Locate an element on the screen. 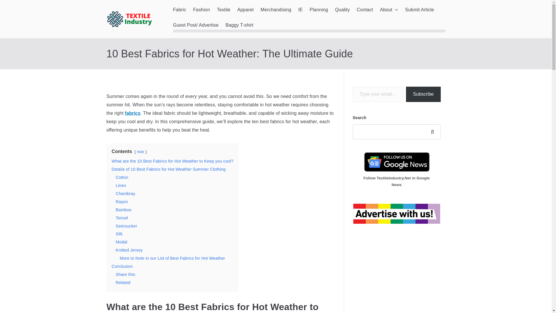 The width and height of the screenshot is (556, 313). About is located at coordinates (389, 10).